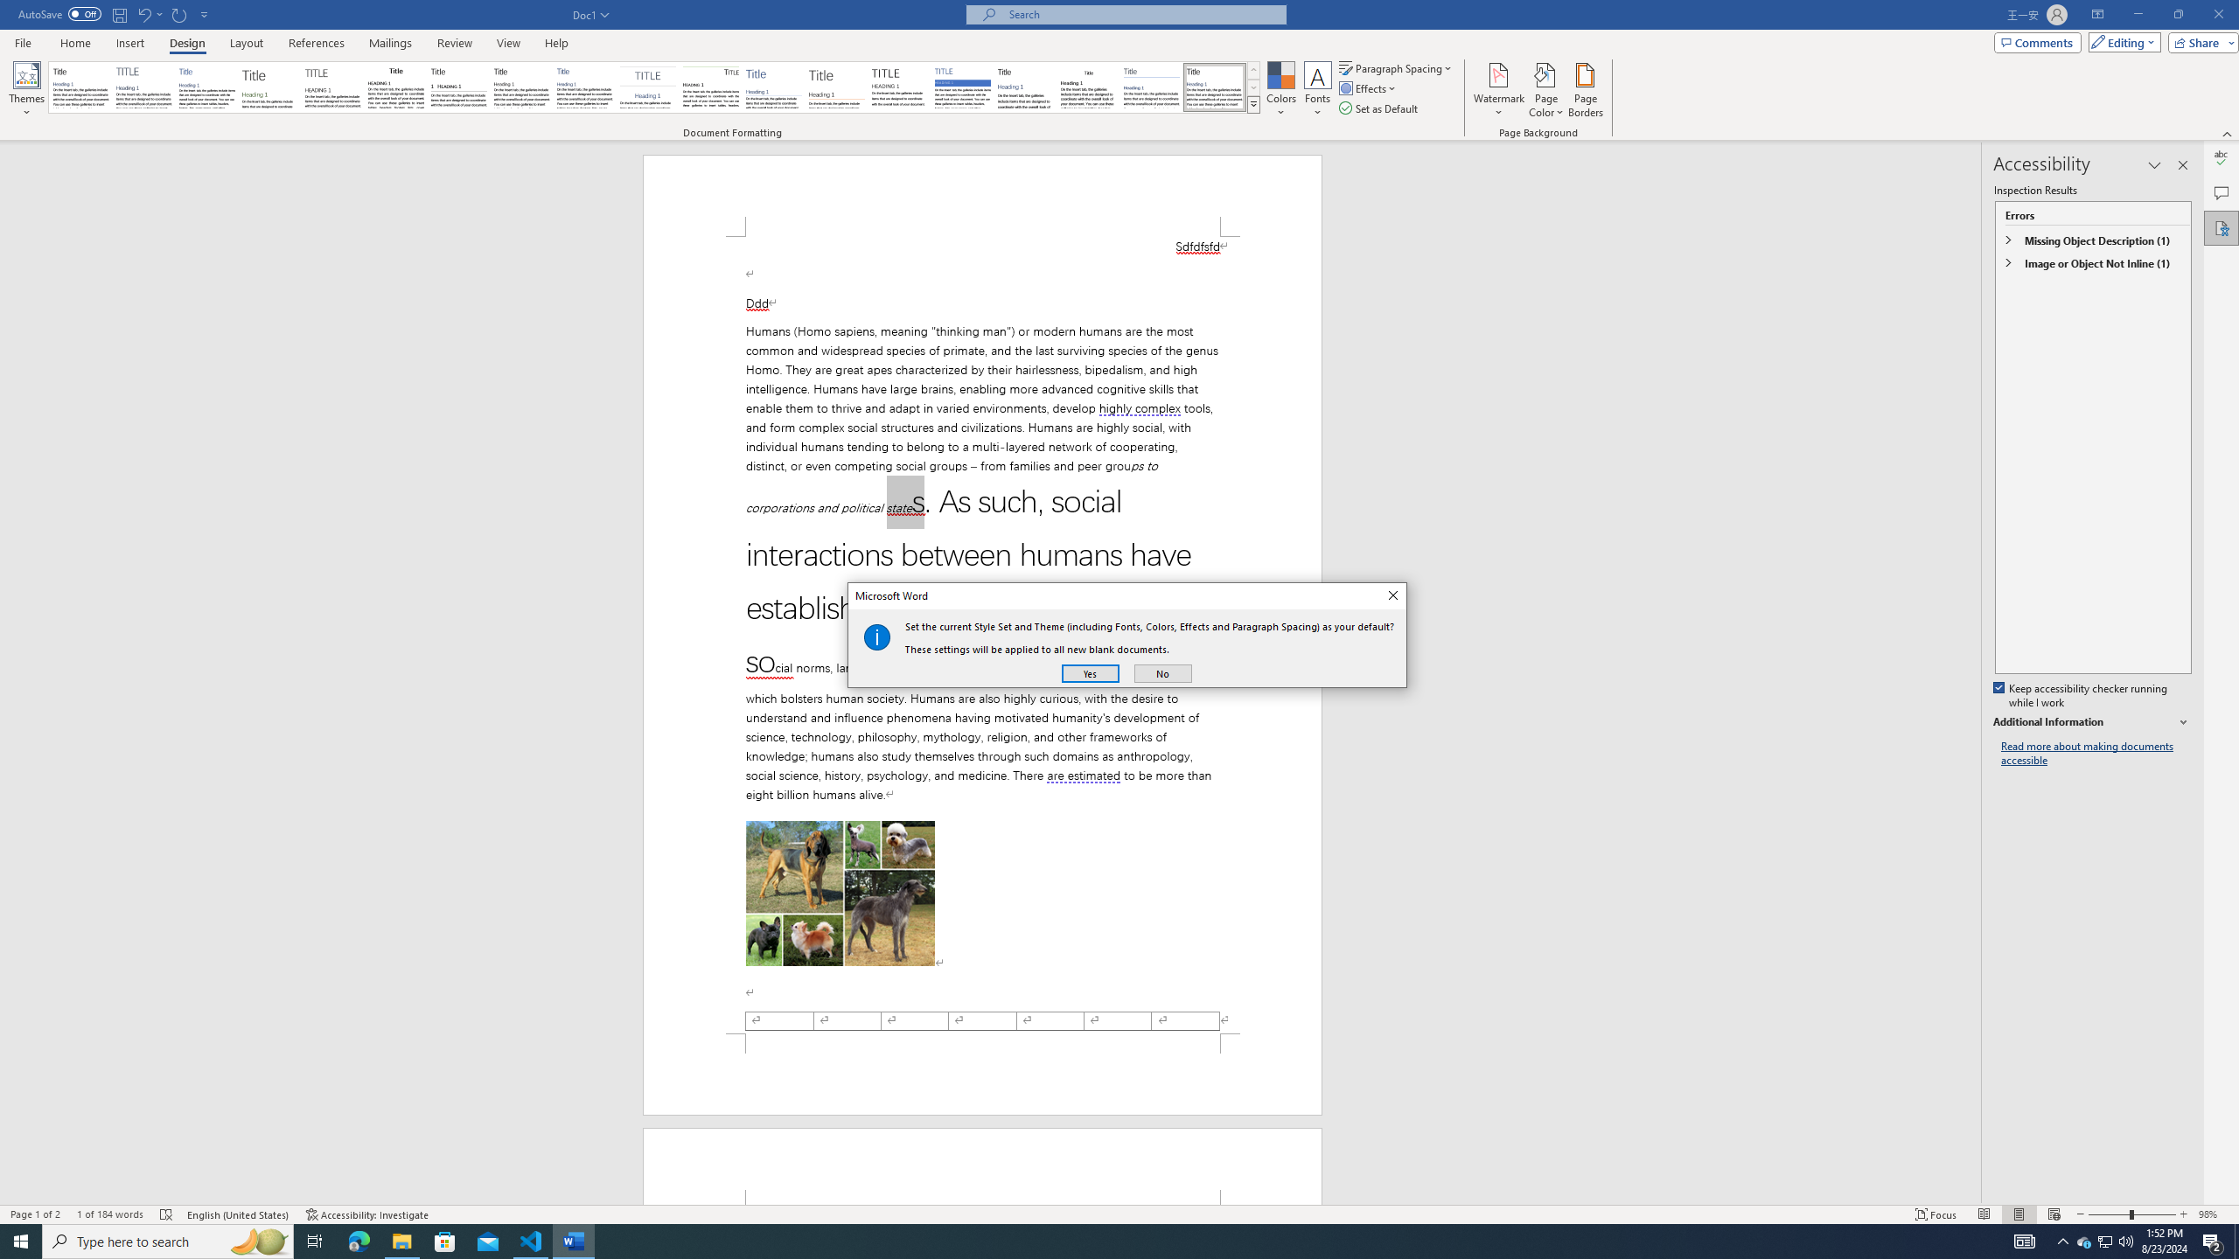 This screenshot has width=2239, height=1259. I want to click on Effects, so click(1369, 87).